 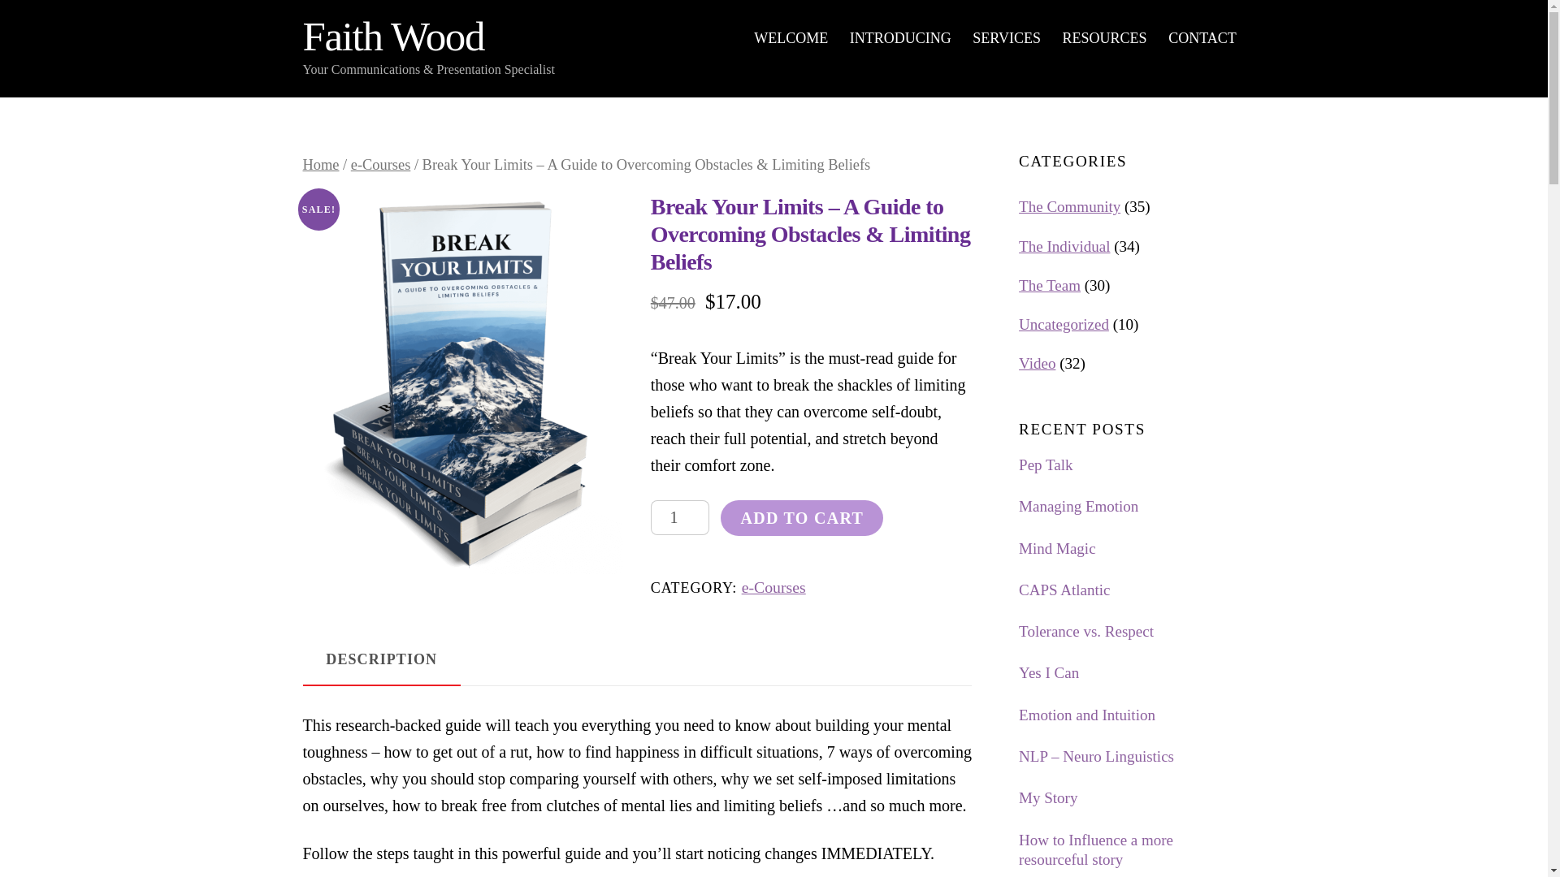 What do you see at coordinates (773, 586) in the screenshot?
I see `e-Courses` at bounding box center [773, 586].